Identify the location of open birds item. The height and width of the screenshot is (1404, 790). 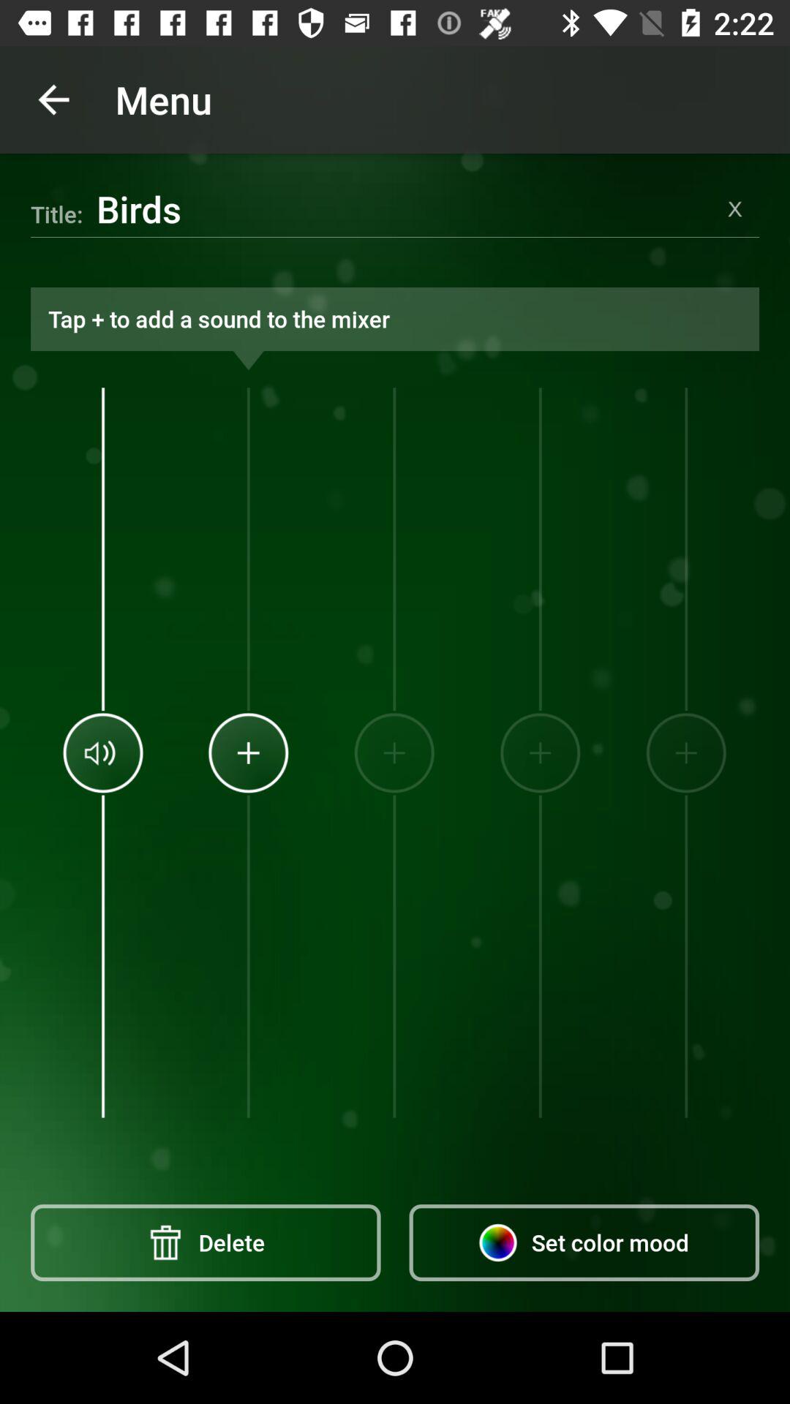
(404, 208).